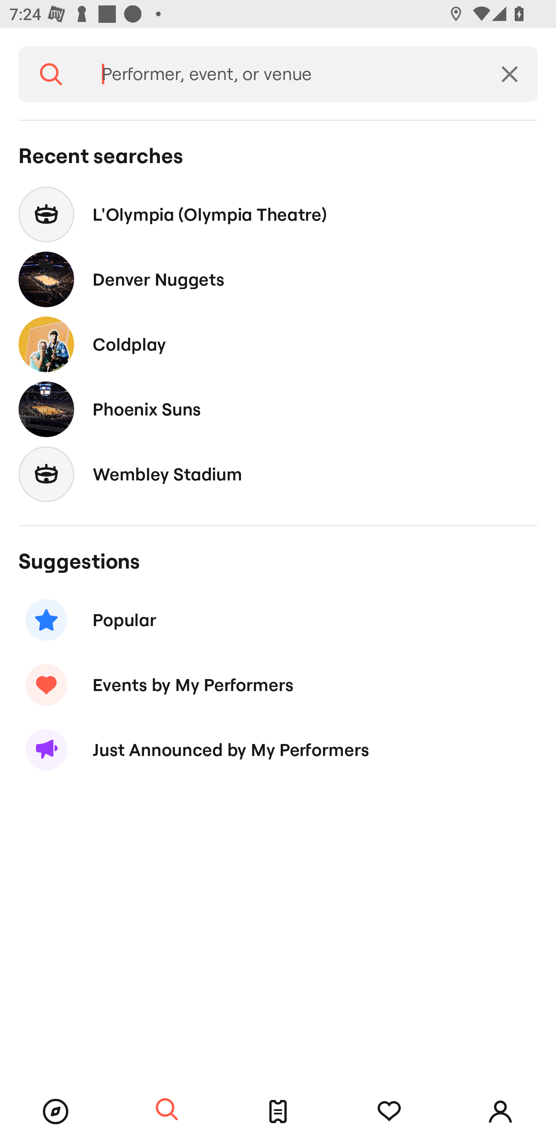  Describe the element at coordinates (500, 1112) in the screenshot. I see `Account` at that location.